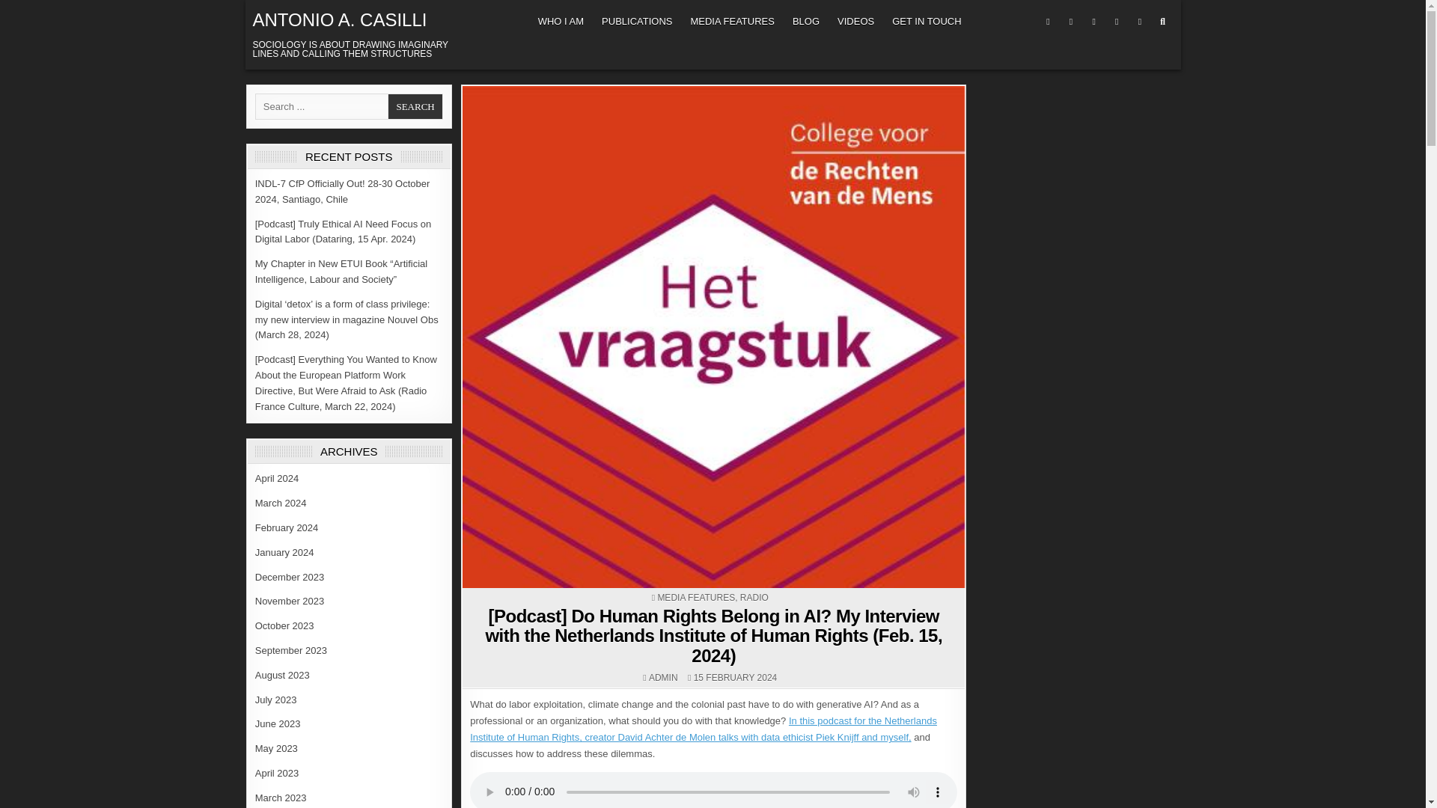  What do you see at coordinates (284, 625) in the screenshot?
I see `October 2023` at bounding box center [284, 625].